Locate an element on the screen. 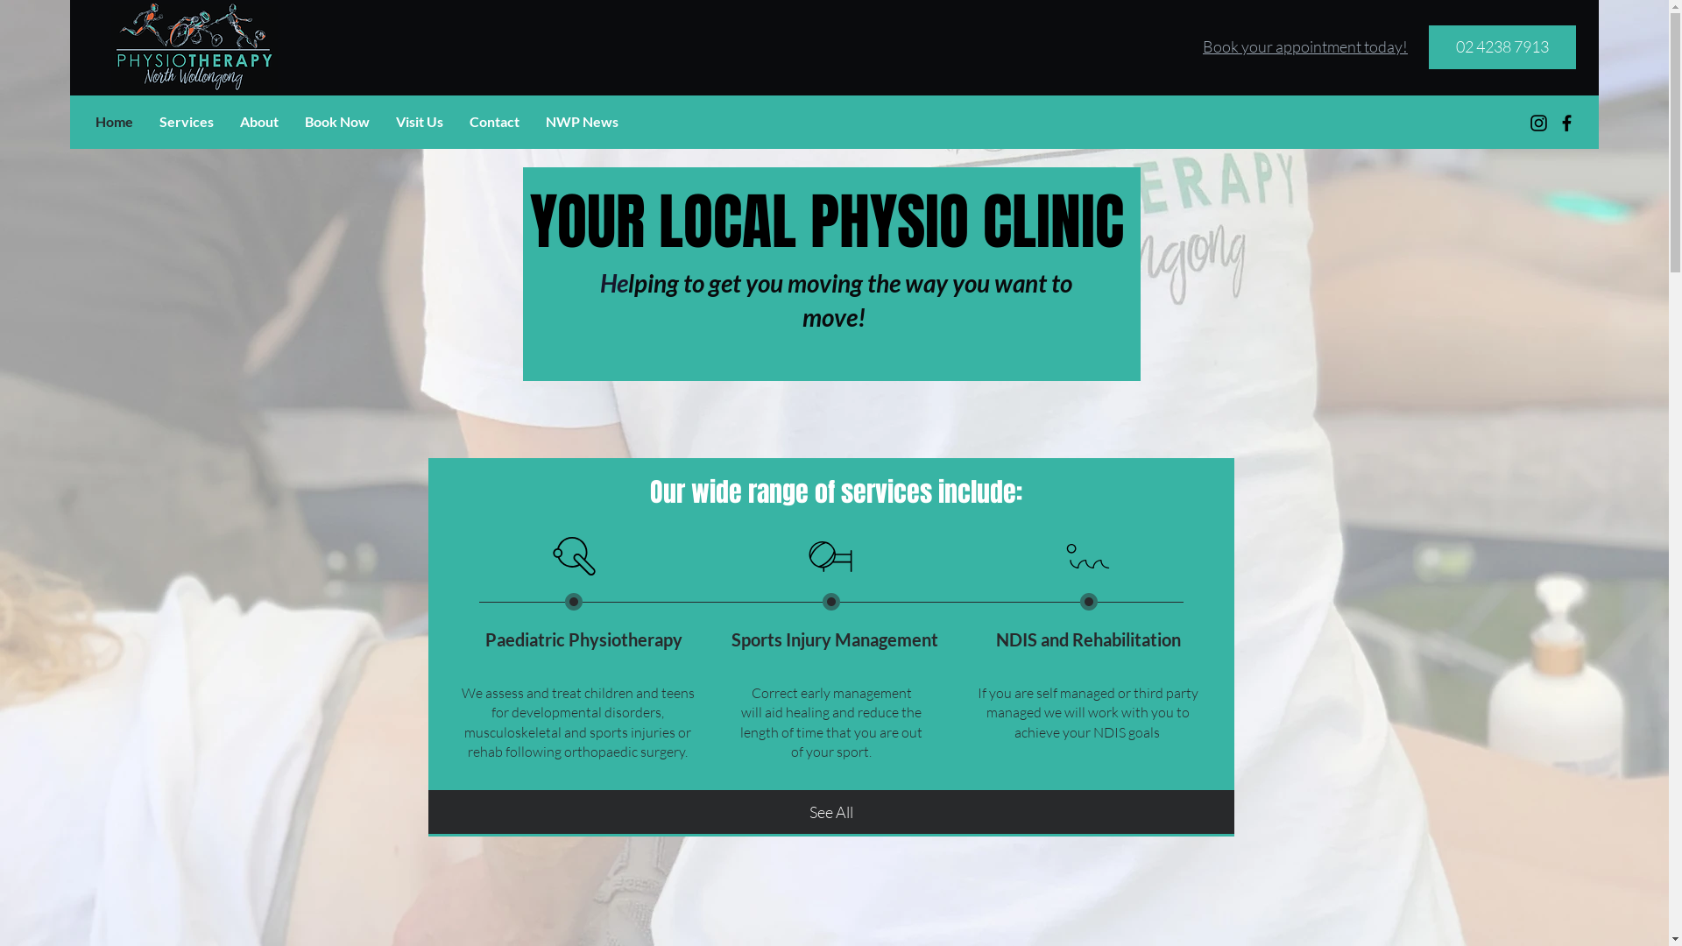 The height and width of the screenshot is (946, 1682). Book your appointment today! is located at coordinates (1305, 46).